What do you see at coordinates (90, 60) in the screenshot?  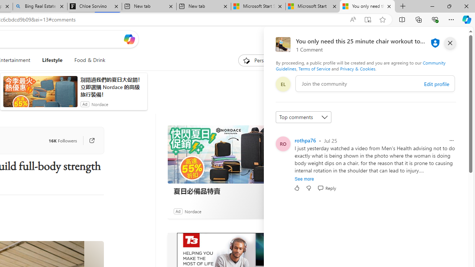 I see `Food & Drink` at bounding box center [90, 60].